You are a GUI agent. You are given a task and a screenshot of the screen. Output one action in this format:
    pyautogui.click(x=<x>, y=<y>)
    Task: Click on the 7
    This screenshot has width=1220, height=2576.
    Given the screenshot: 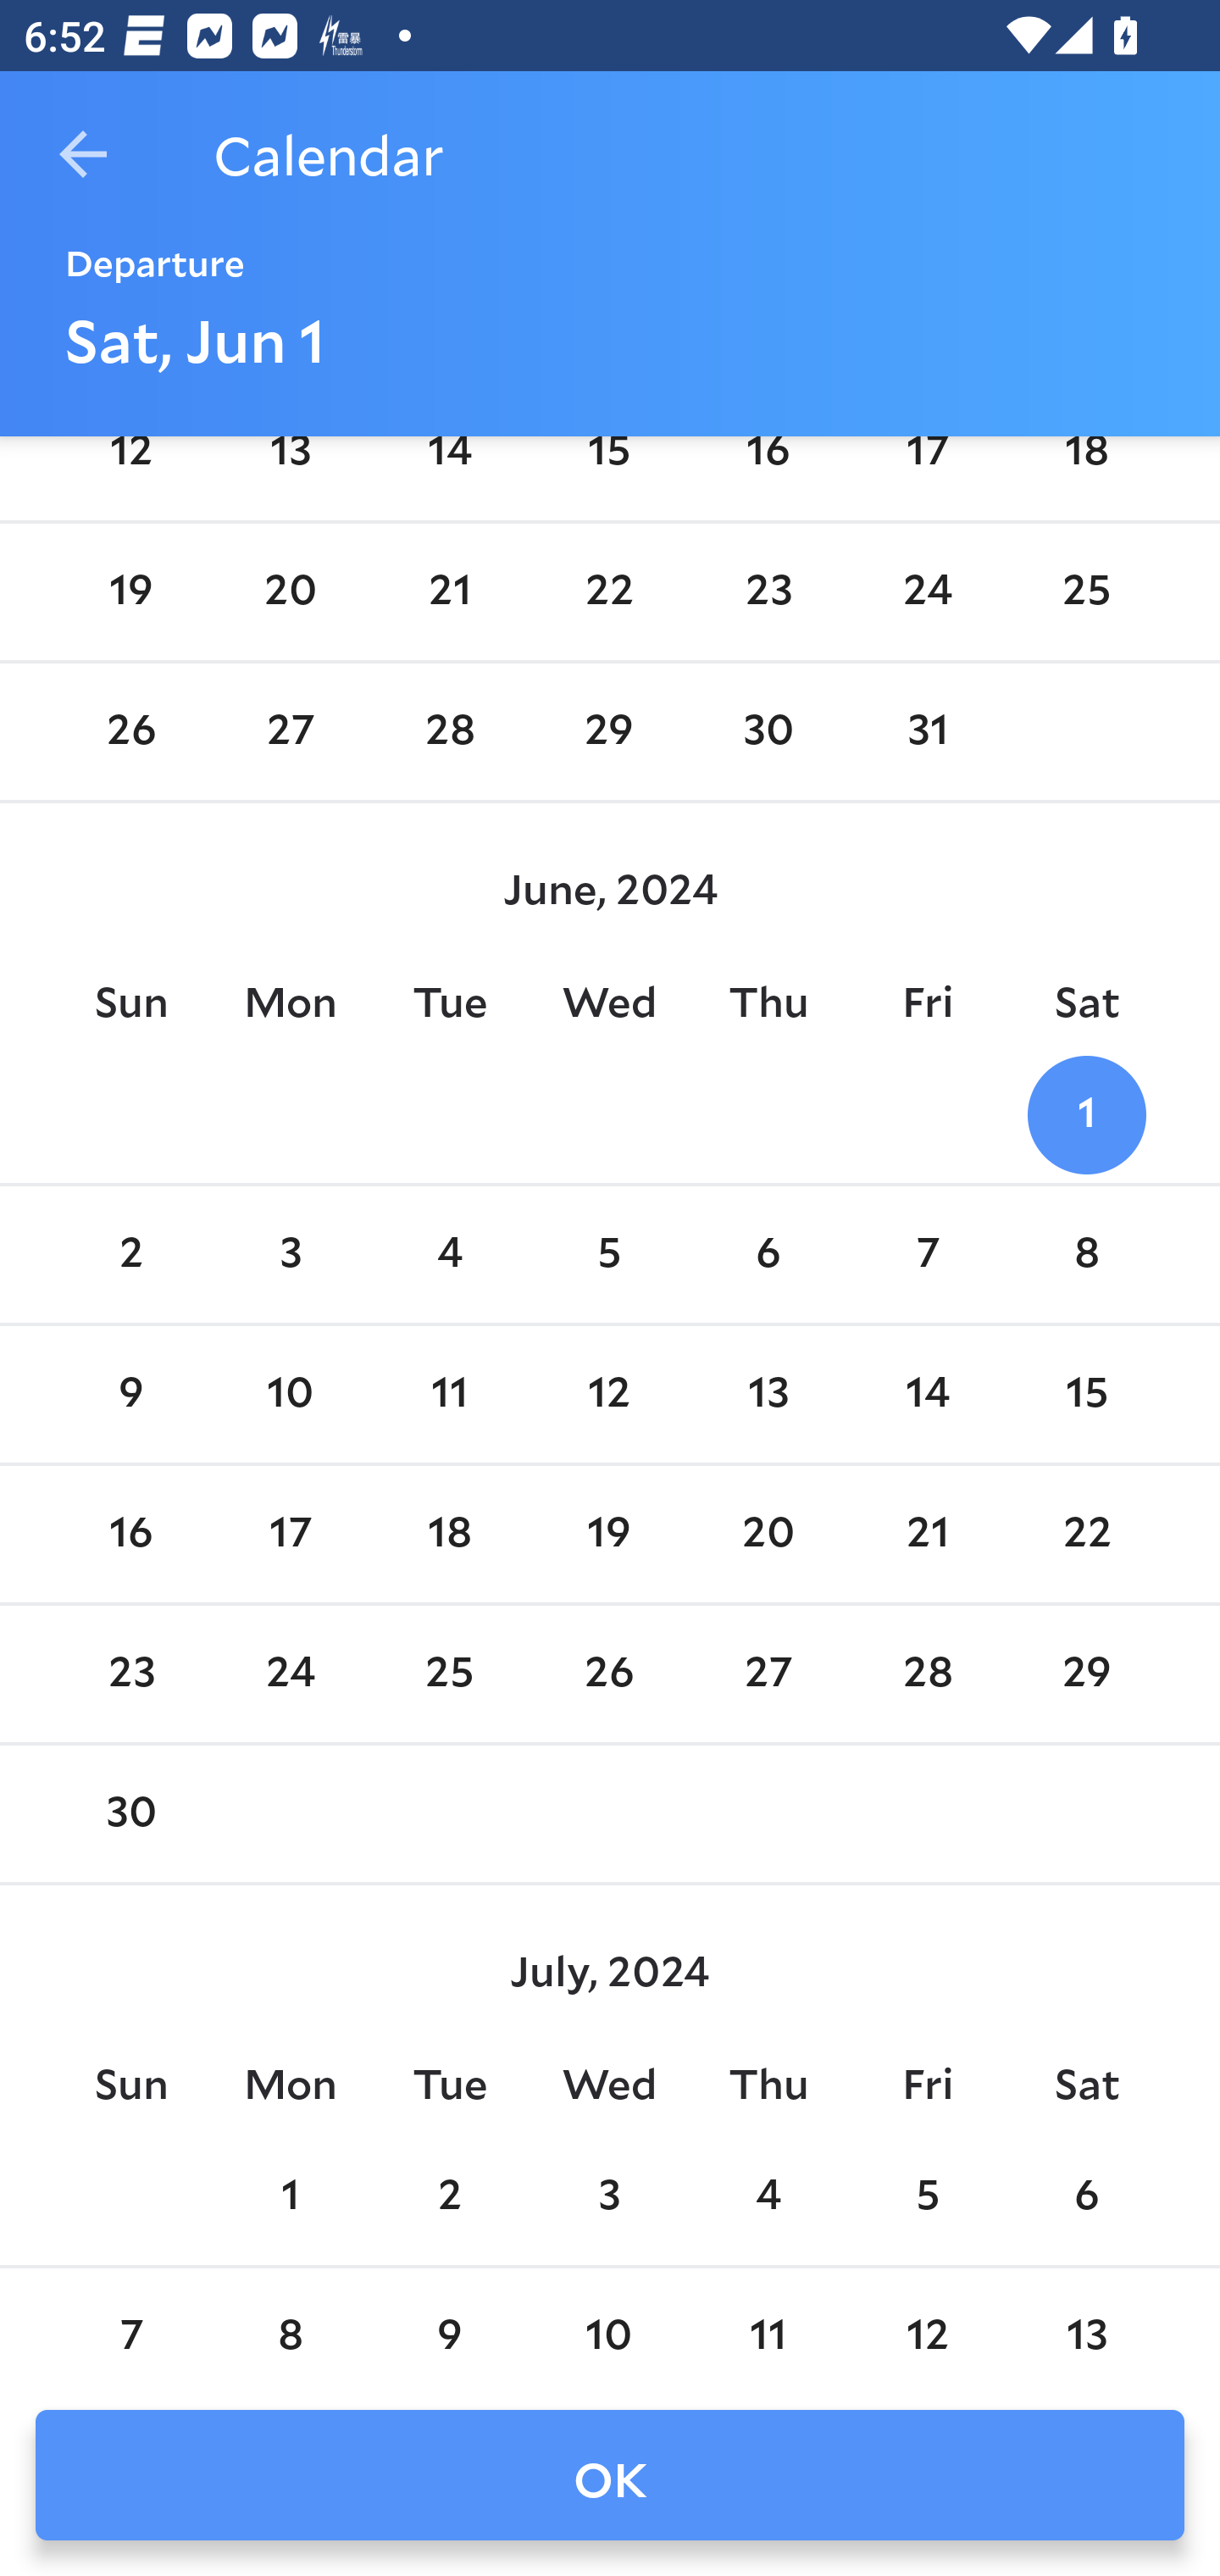 What is the action you would take?
    pyautogui.click(x=927, y=1254)
    